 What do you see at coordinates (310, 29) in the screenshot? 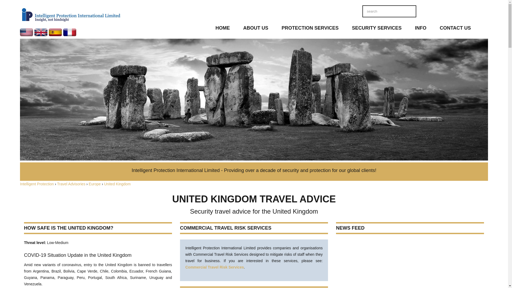
I see `PROTECTION SERVICES` at bounding box center [310, 29].